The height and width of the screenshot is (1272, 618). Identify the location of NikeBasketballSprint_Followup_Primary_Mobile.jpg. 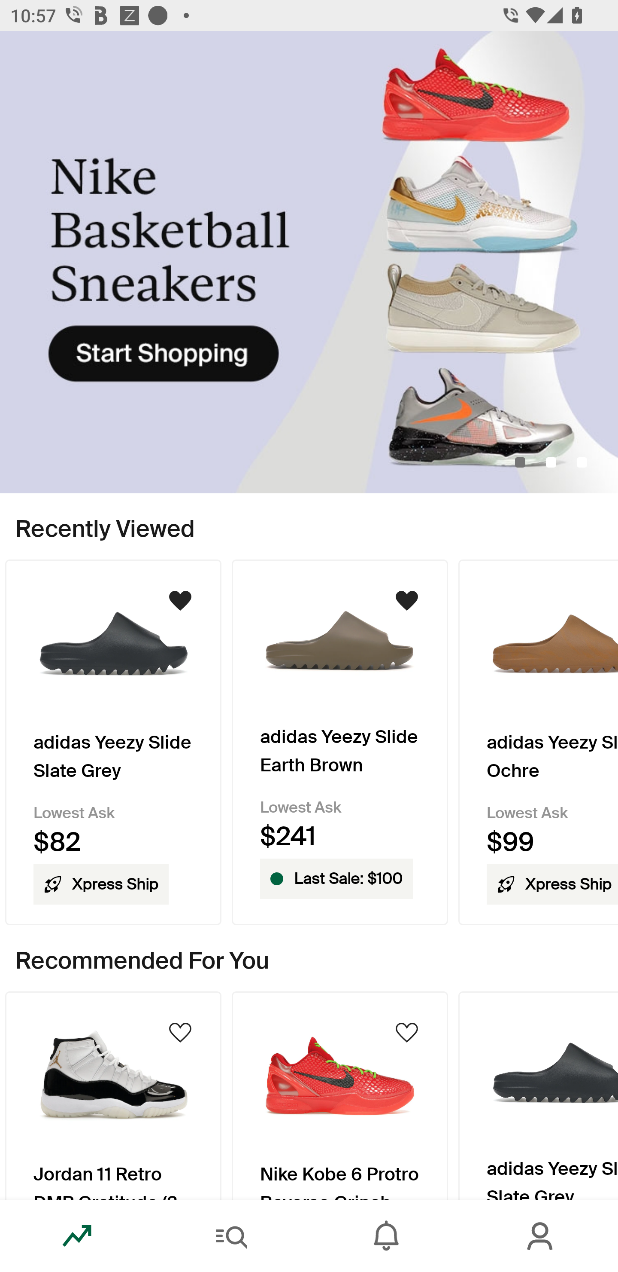
(309, 262).